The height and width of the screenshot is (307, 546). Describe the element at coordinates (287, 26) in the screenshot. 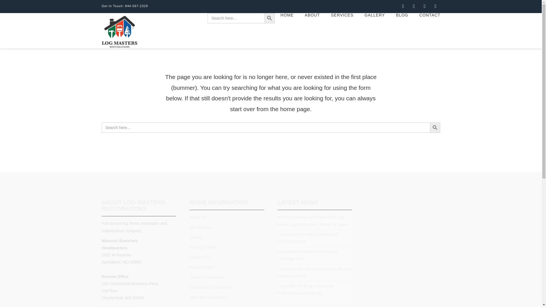

I see `HOME` at that location.